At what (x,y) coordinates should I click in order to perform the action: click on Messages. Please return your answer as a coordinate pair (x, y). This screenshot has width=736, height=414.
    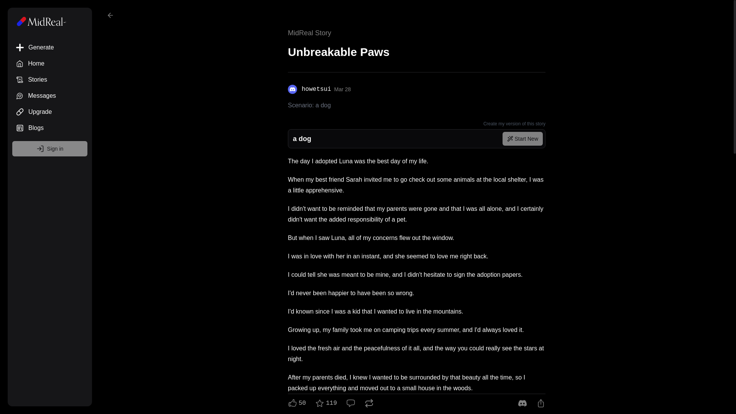
    Looking at the image, I should click on (523, 139).